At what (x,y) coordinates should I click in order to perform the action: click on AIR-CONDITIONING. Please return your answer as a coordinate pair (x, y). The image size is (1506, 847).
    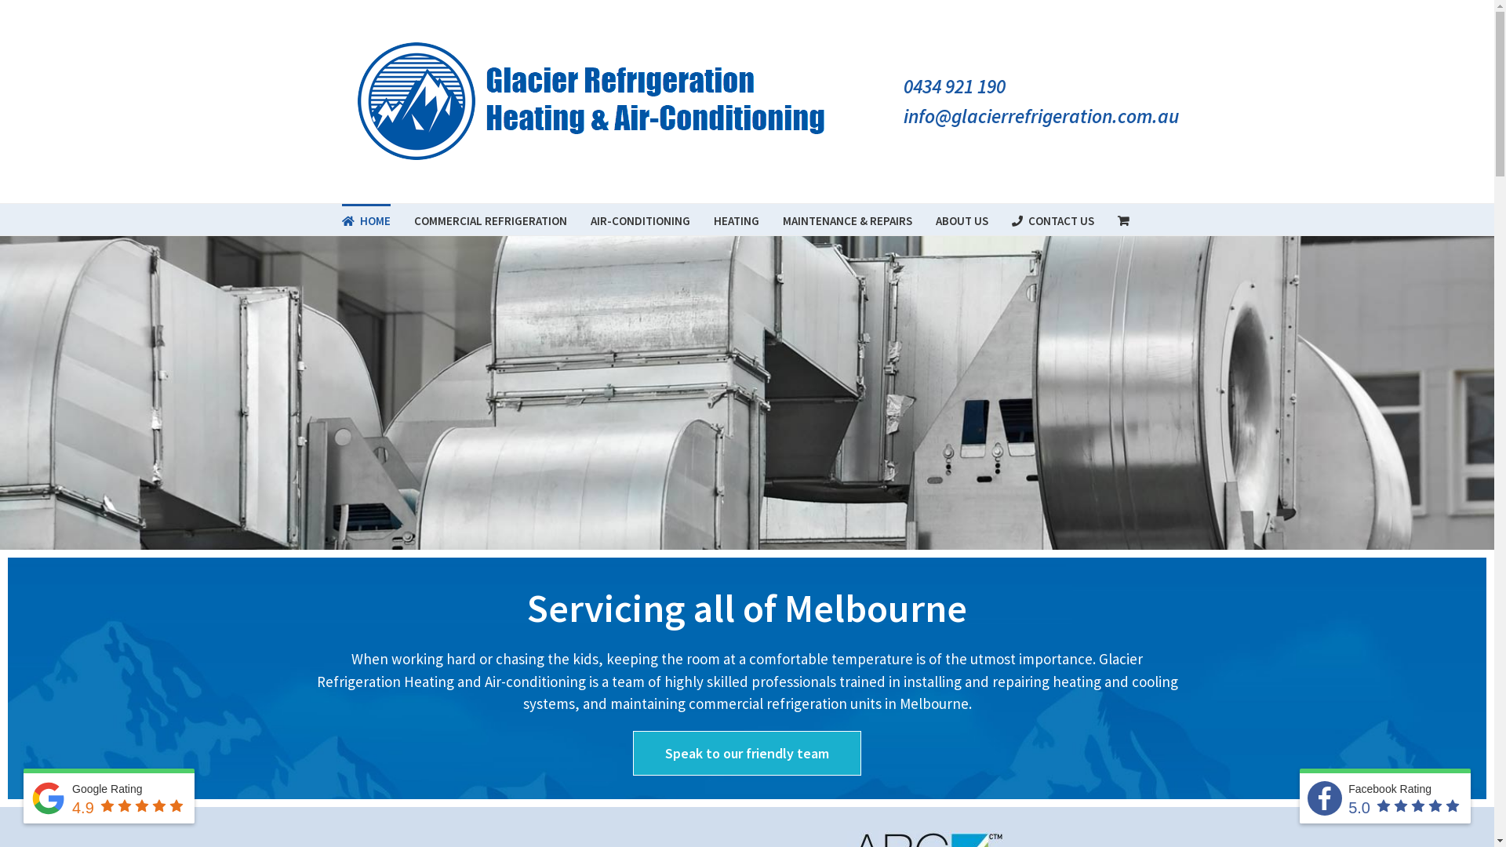
    Looking at the image, I should click on (640, 220).